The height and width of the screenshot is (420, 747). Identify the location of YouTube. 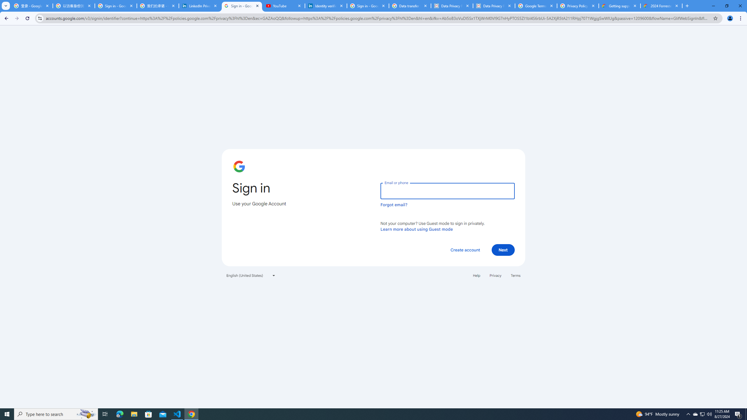
(284, 6).